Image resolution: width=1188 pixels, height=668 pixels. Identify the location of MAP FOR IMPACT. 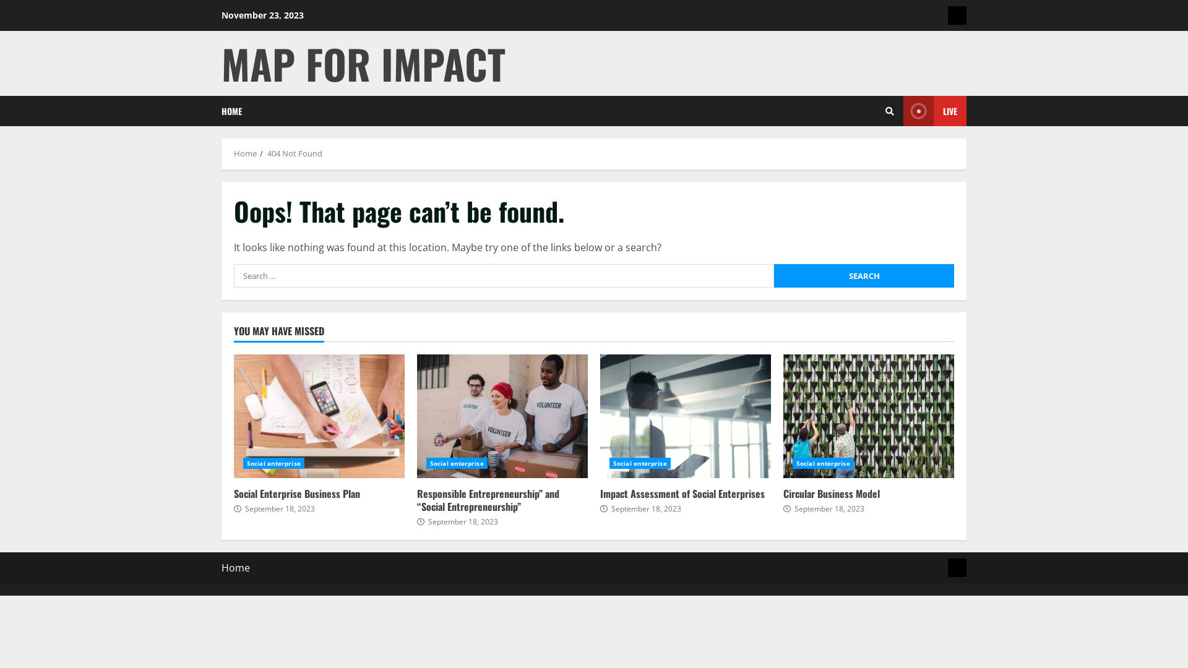
(364, 63).